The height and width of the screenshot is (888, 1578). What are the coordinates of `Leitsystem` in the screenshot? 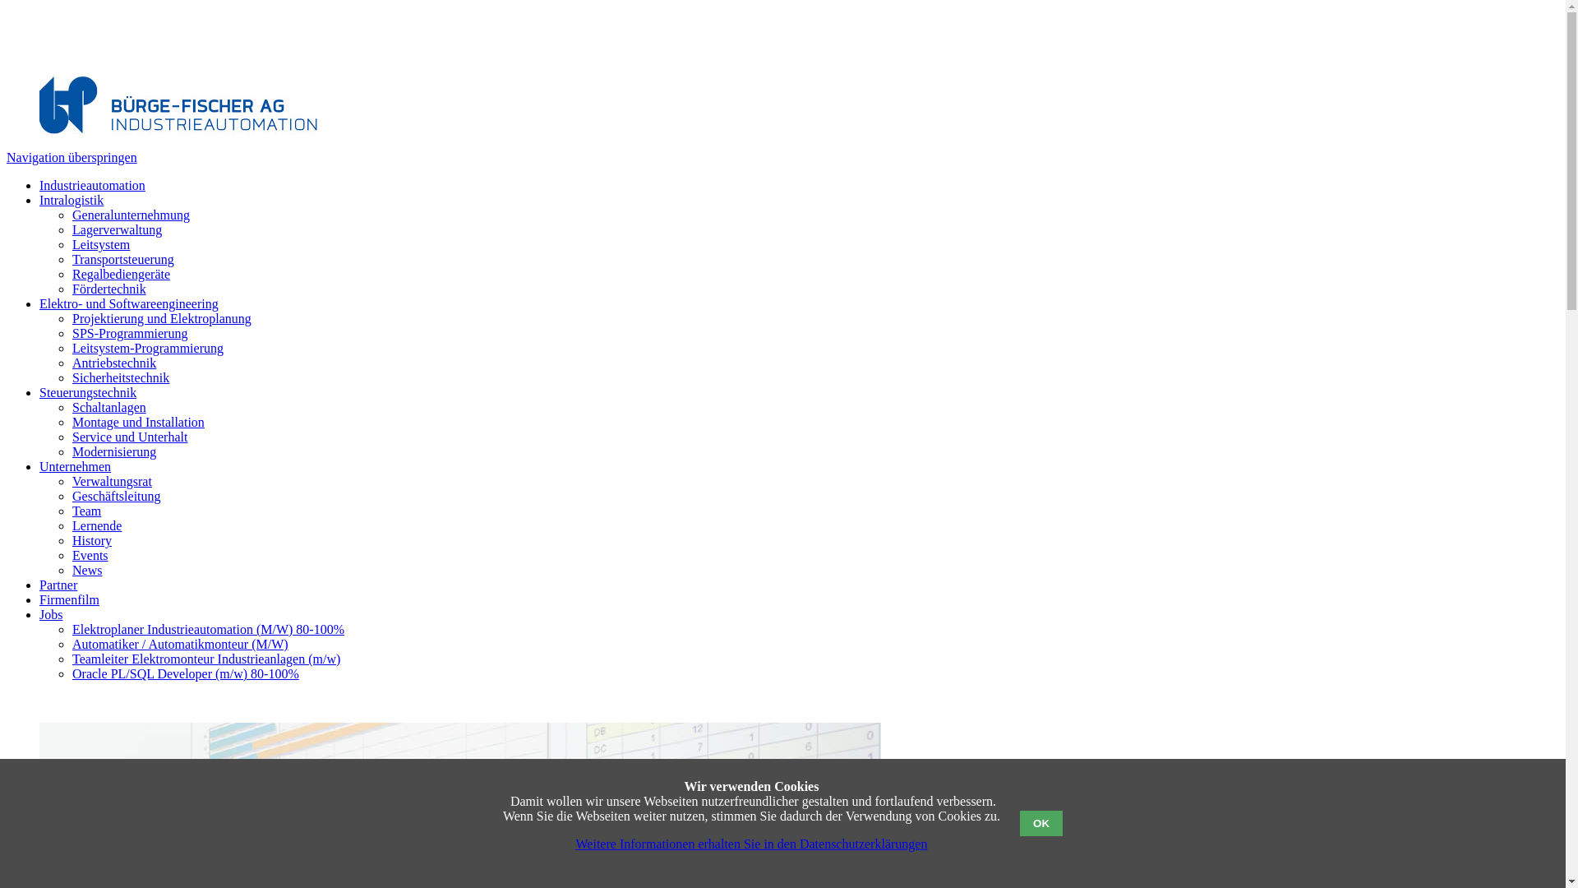 It's located at (101, 245).